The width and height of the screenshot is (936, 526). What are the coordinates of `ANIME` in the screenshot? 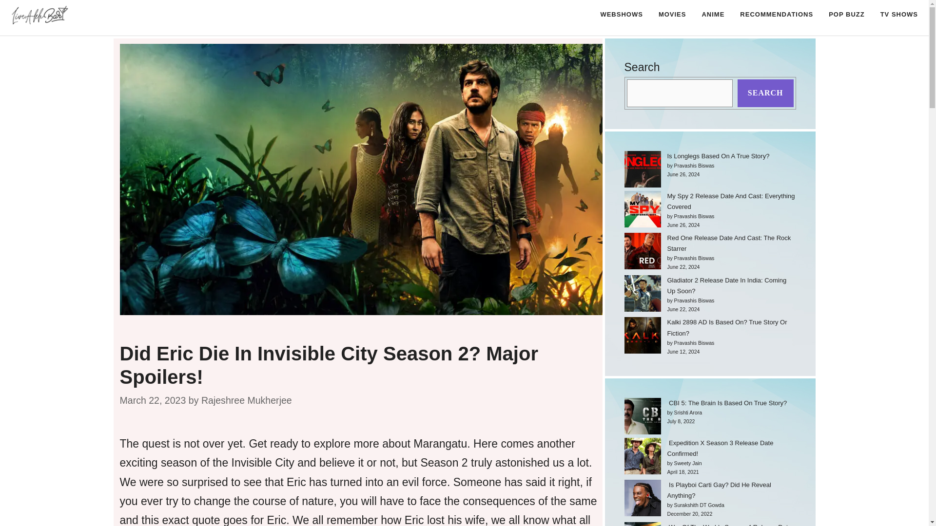 It's located at (713, 15).